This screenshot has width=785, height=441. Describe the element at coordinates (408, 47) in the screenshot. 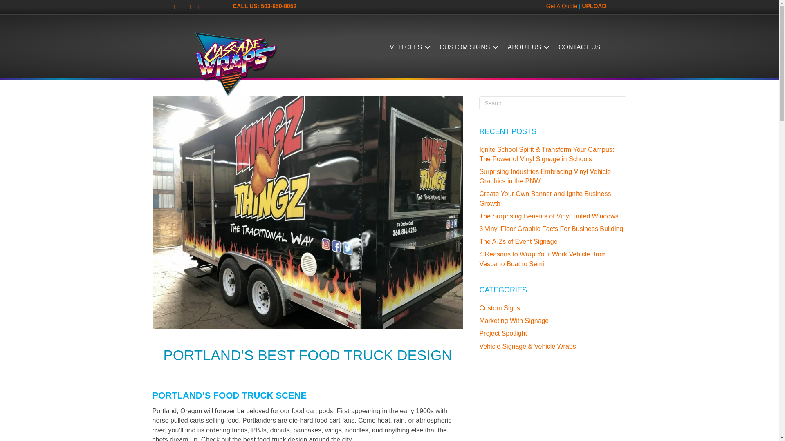

I see `VEHICLES` at that location.